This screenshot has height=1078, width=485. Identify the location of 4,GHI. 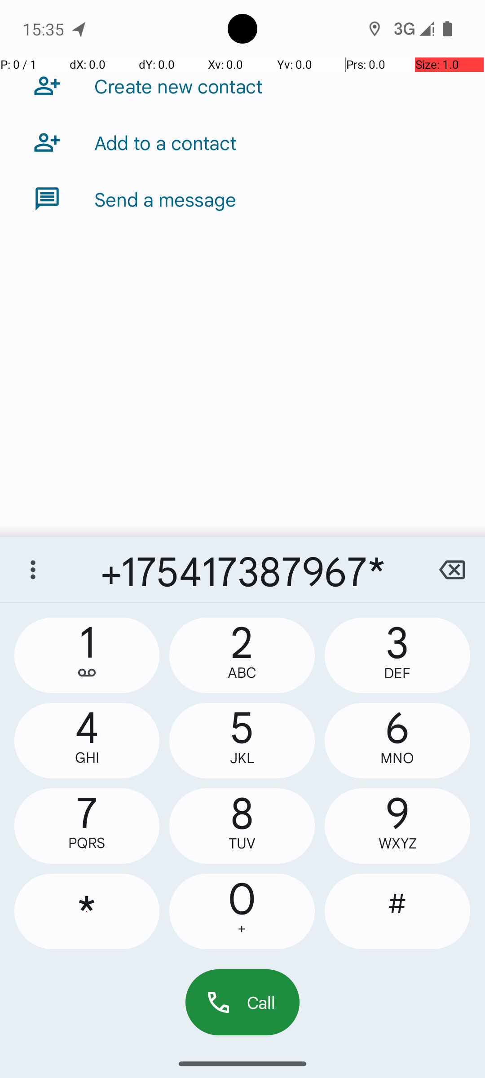
(87, 741).